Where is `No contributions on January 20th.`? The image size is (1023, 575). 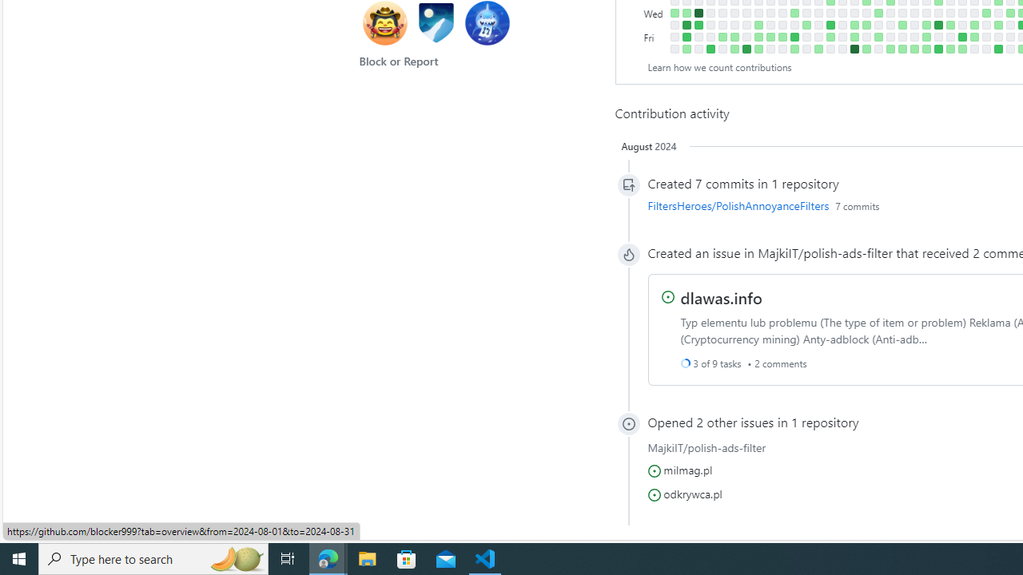 No contributions on January 20th. is located at coordinates (699, 49).